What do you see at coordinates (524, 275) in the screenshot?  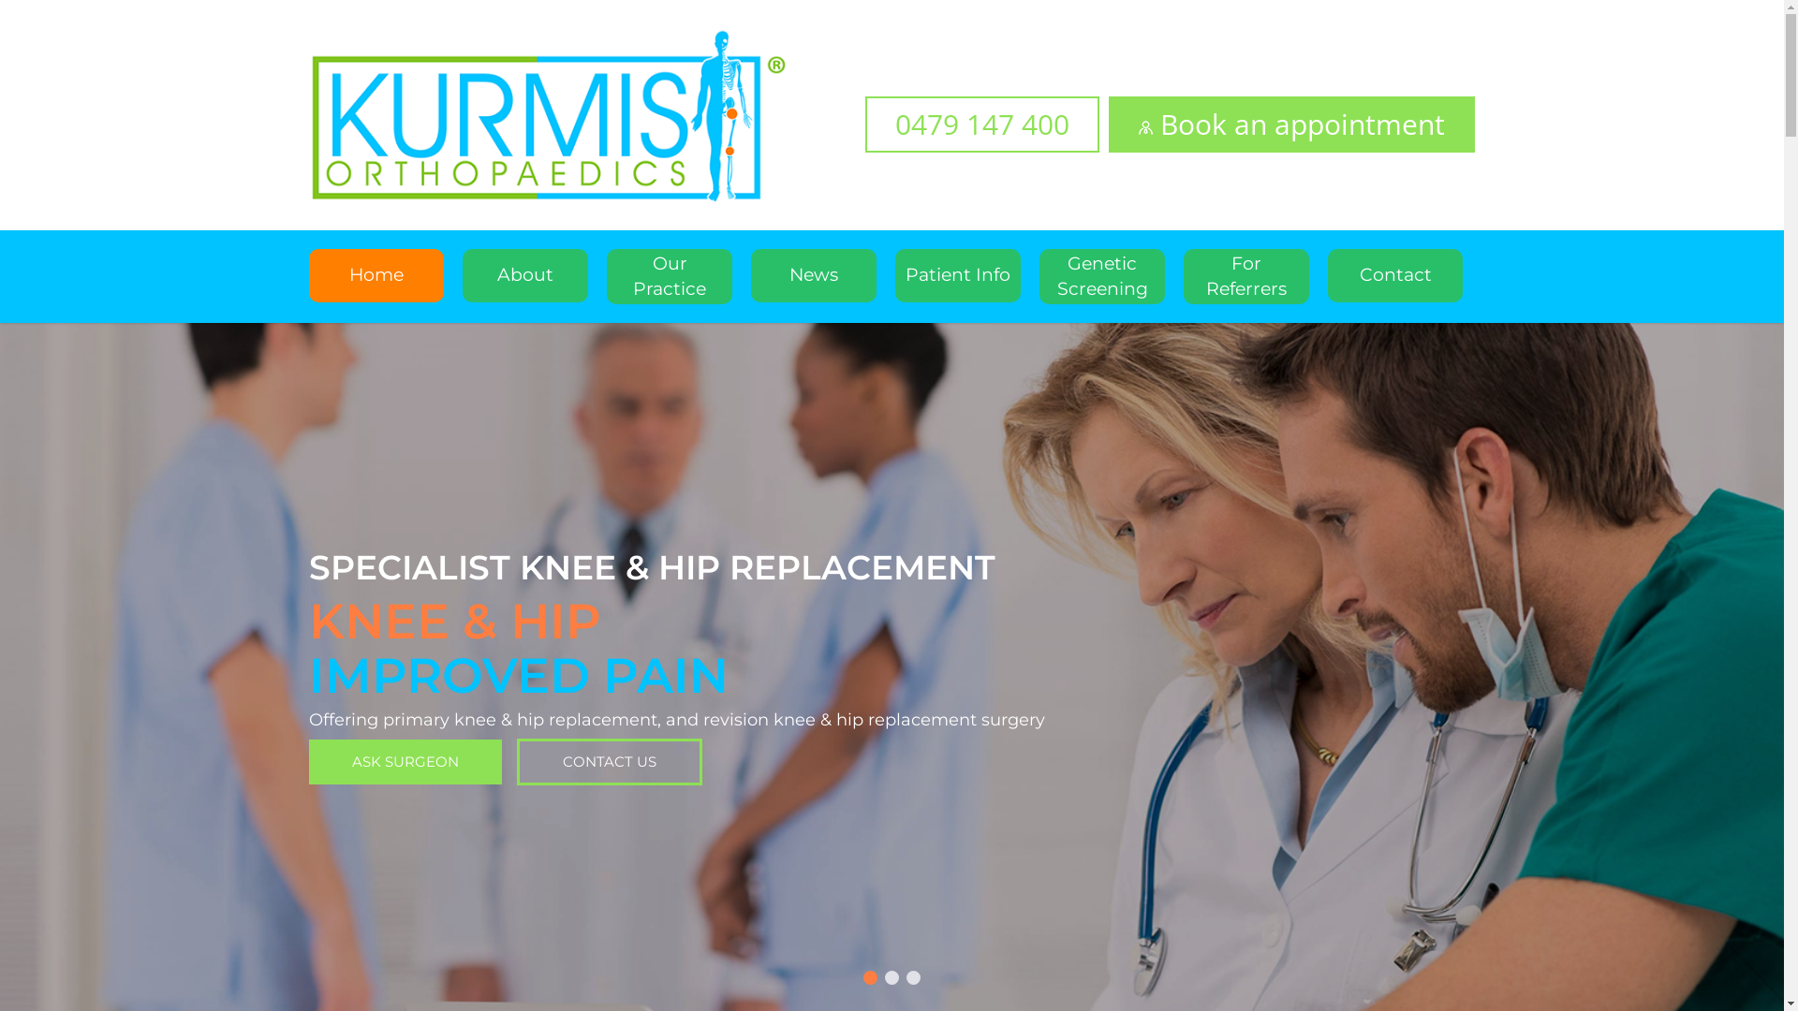 I see `About` at bounding box center [524, 275].